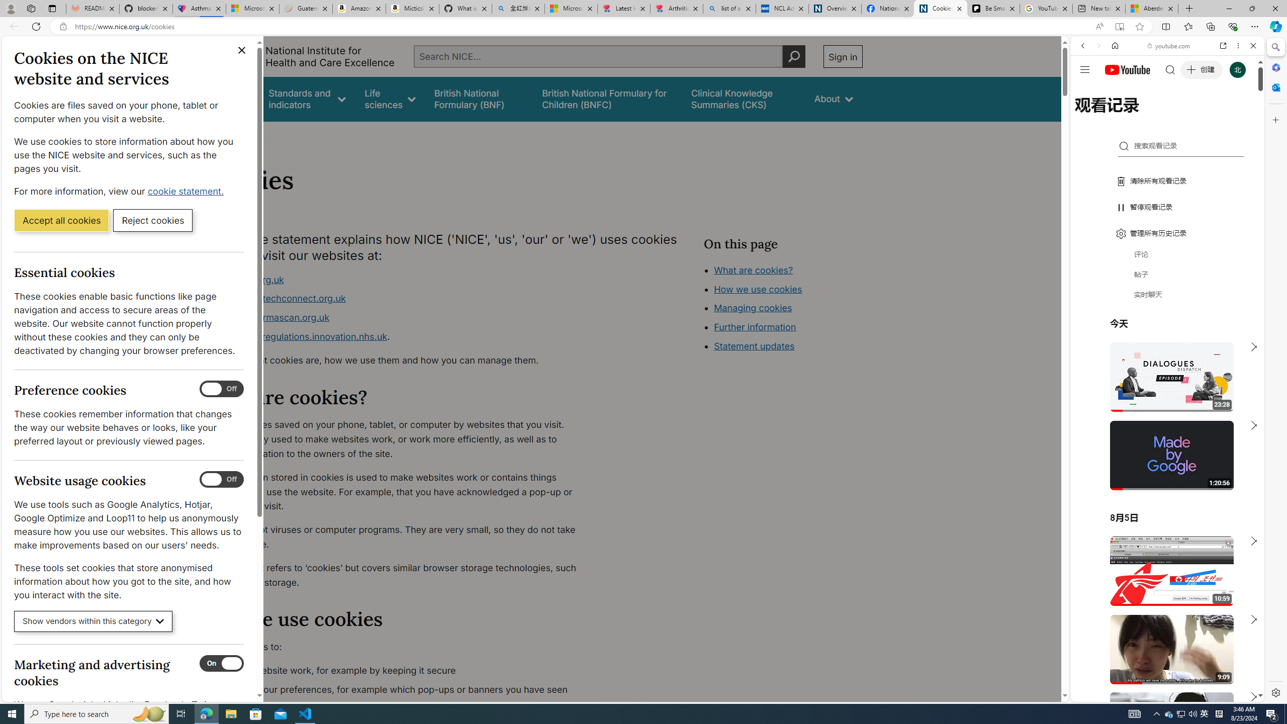 The width and height of the screenshot is (1287, 724). I want to click on Music, so click(1167, 274).